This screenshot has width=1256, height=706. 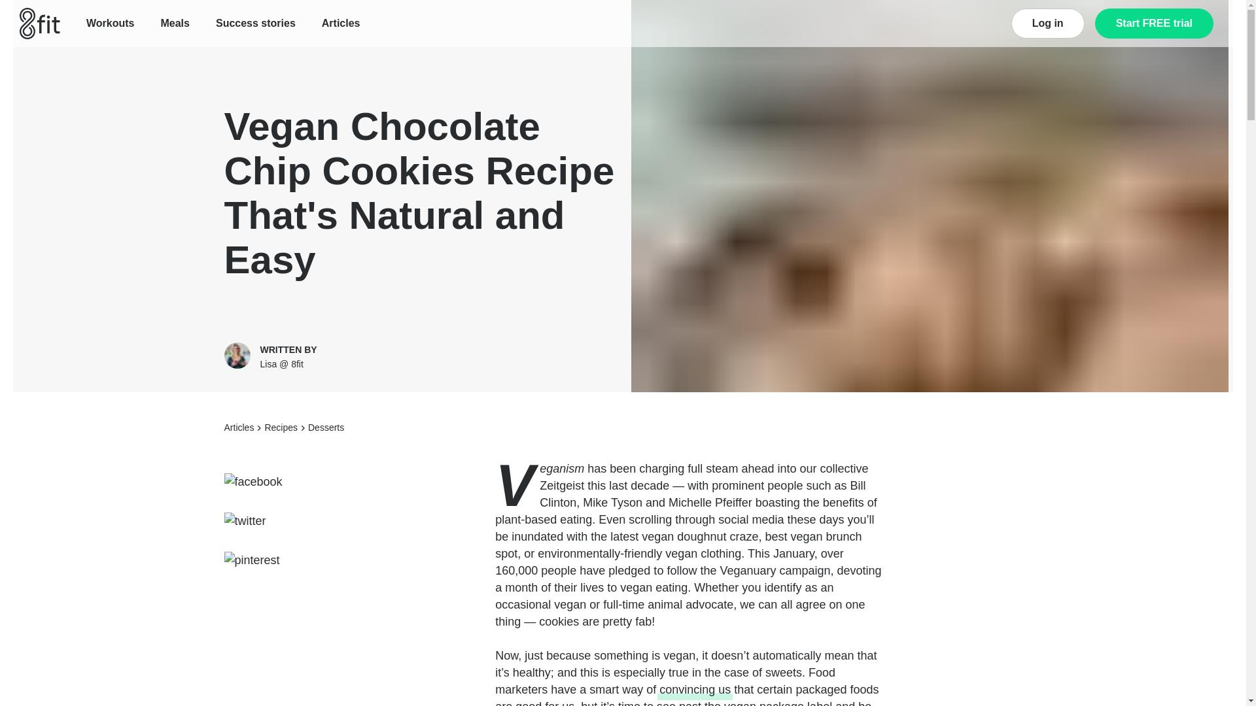 I want to click on convincing us, so click(x=695, y=690).